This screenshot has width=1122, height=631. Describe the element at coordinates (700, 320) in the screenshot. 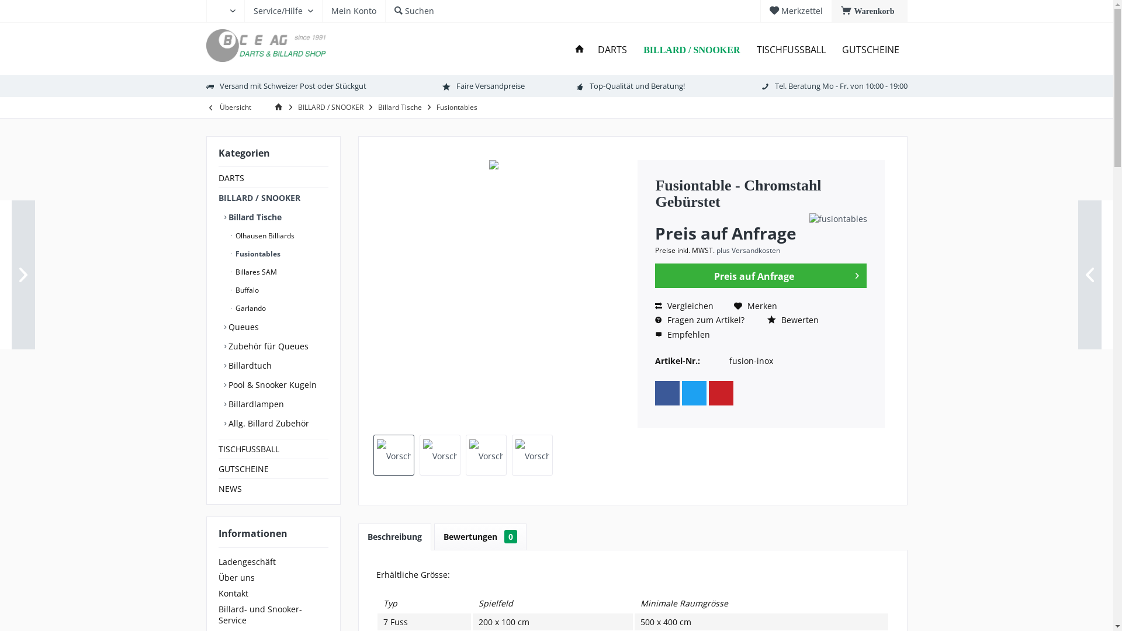

I see `Fragen zum Artikel?` at that location.